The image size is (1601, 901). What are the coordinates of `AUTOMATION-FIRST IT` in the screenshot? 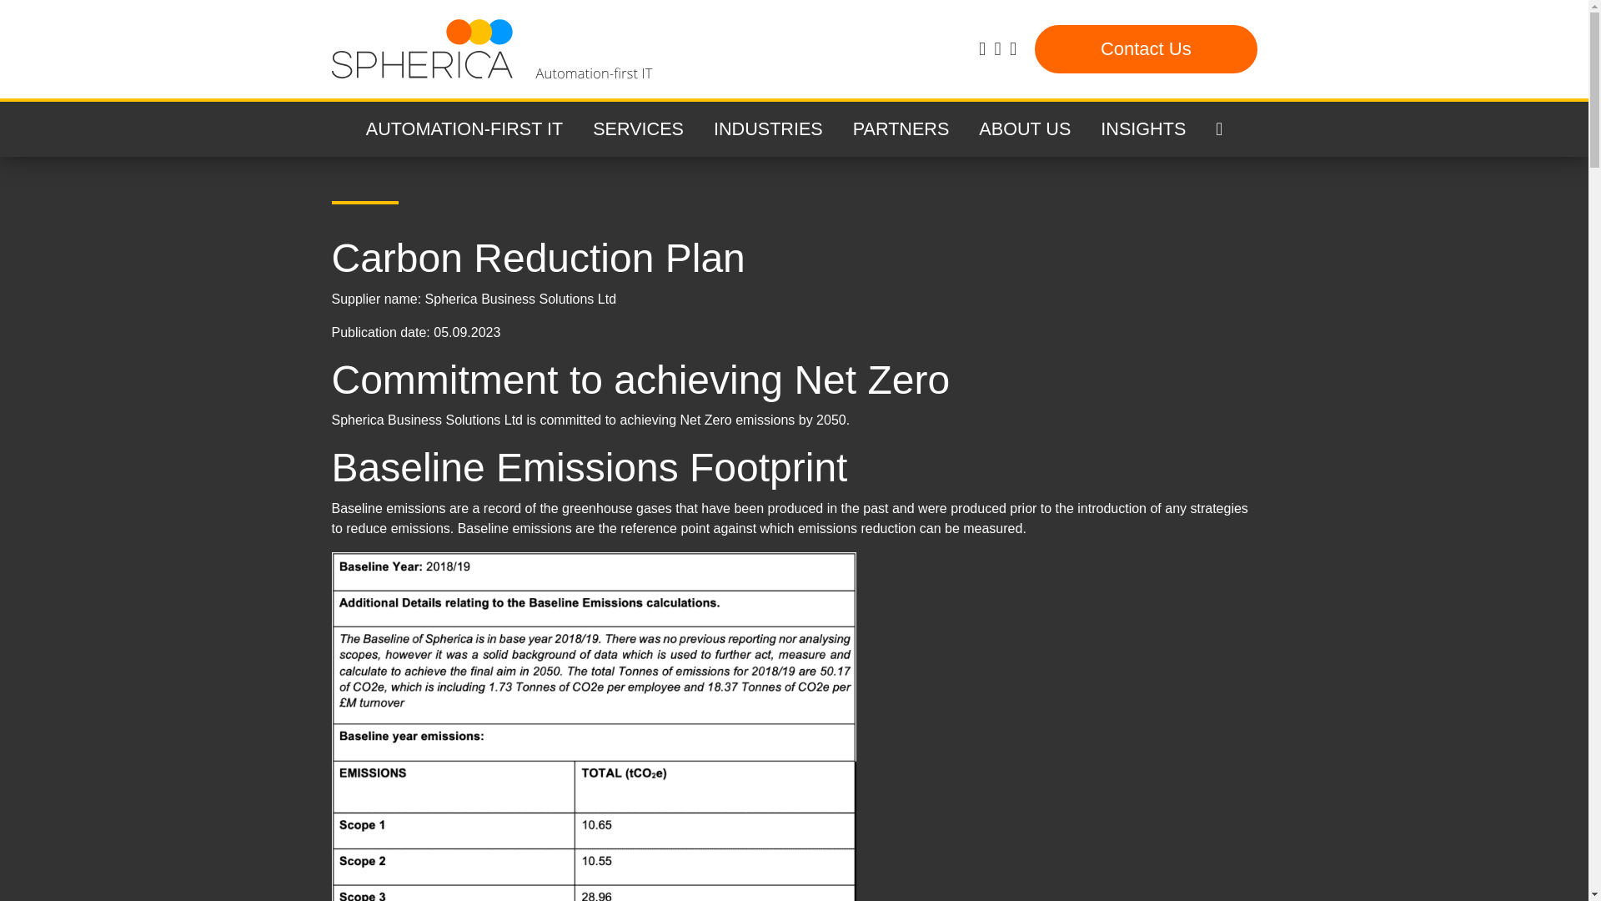 It's located at (464, 128).